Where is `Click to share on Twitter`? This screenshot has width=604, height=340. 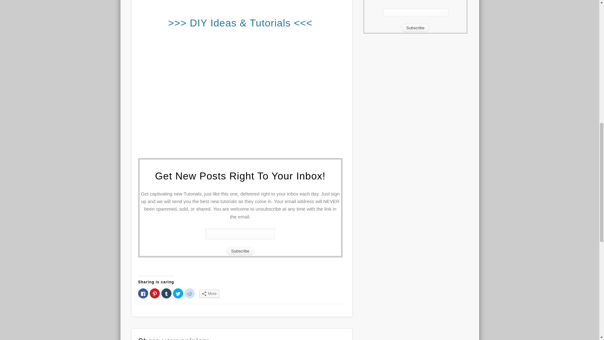
Click to share on Twitter is located at coordinates (178, 293).